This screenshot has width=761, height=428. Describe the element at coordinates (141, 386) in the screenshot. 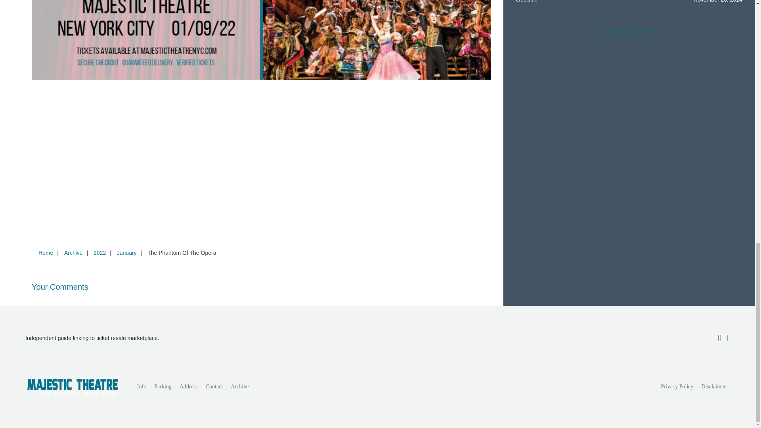

I see `Info` at that location.